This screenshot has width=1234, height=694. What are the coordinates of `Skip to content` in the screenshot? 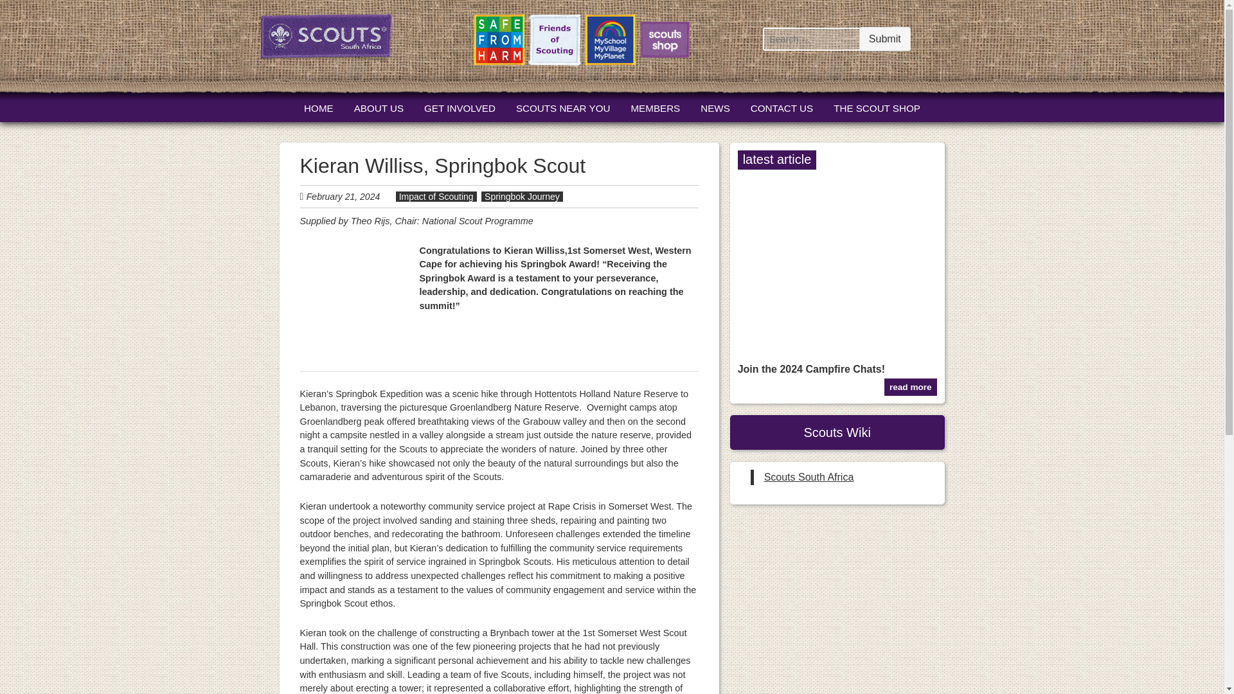 It's located at (327, 109).